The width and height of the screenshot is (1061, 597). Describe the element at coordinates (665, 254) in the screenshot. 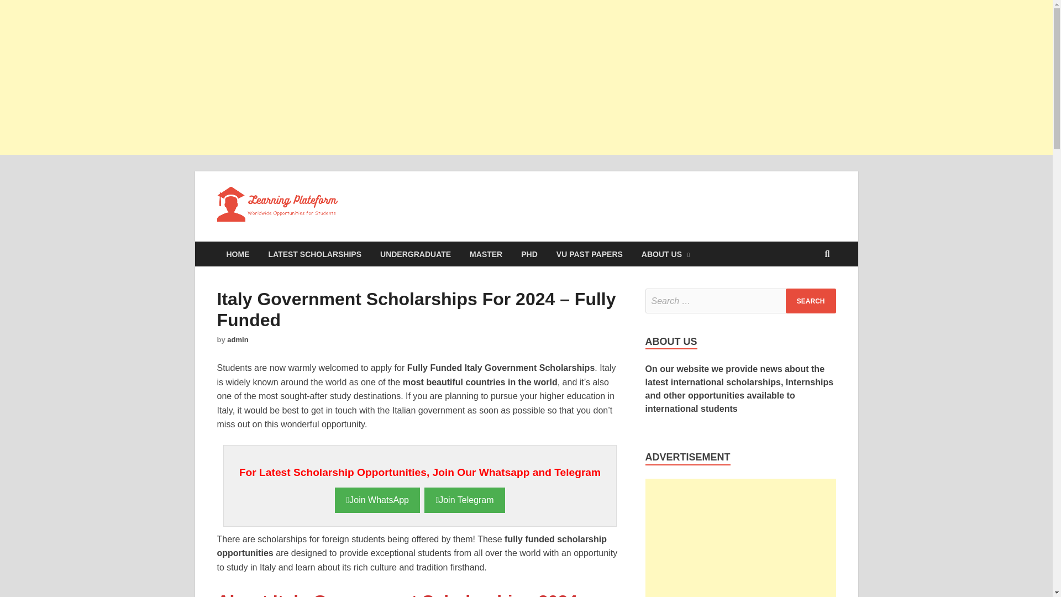

I see `ABOUT US` at that location.